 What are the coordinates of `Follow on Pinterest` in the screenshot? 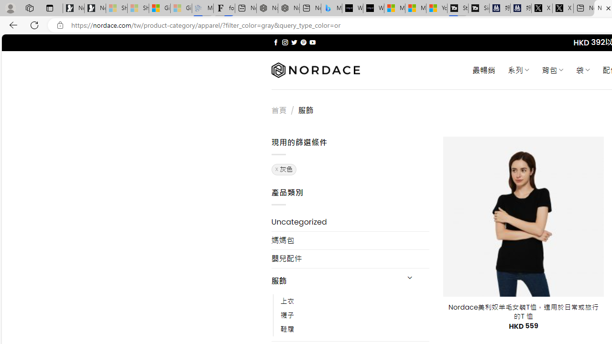 It's located at (303, 42).